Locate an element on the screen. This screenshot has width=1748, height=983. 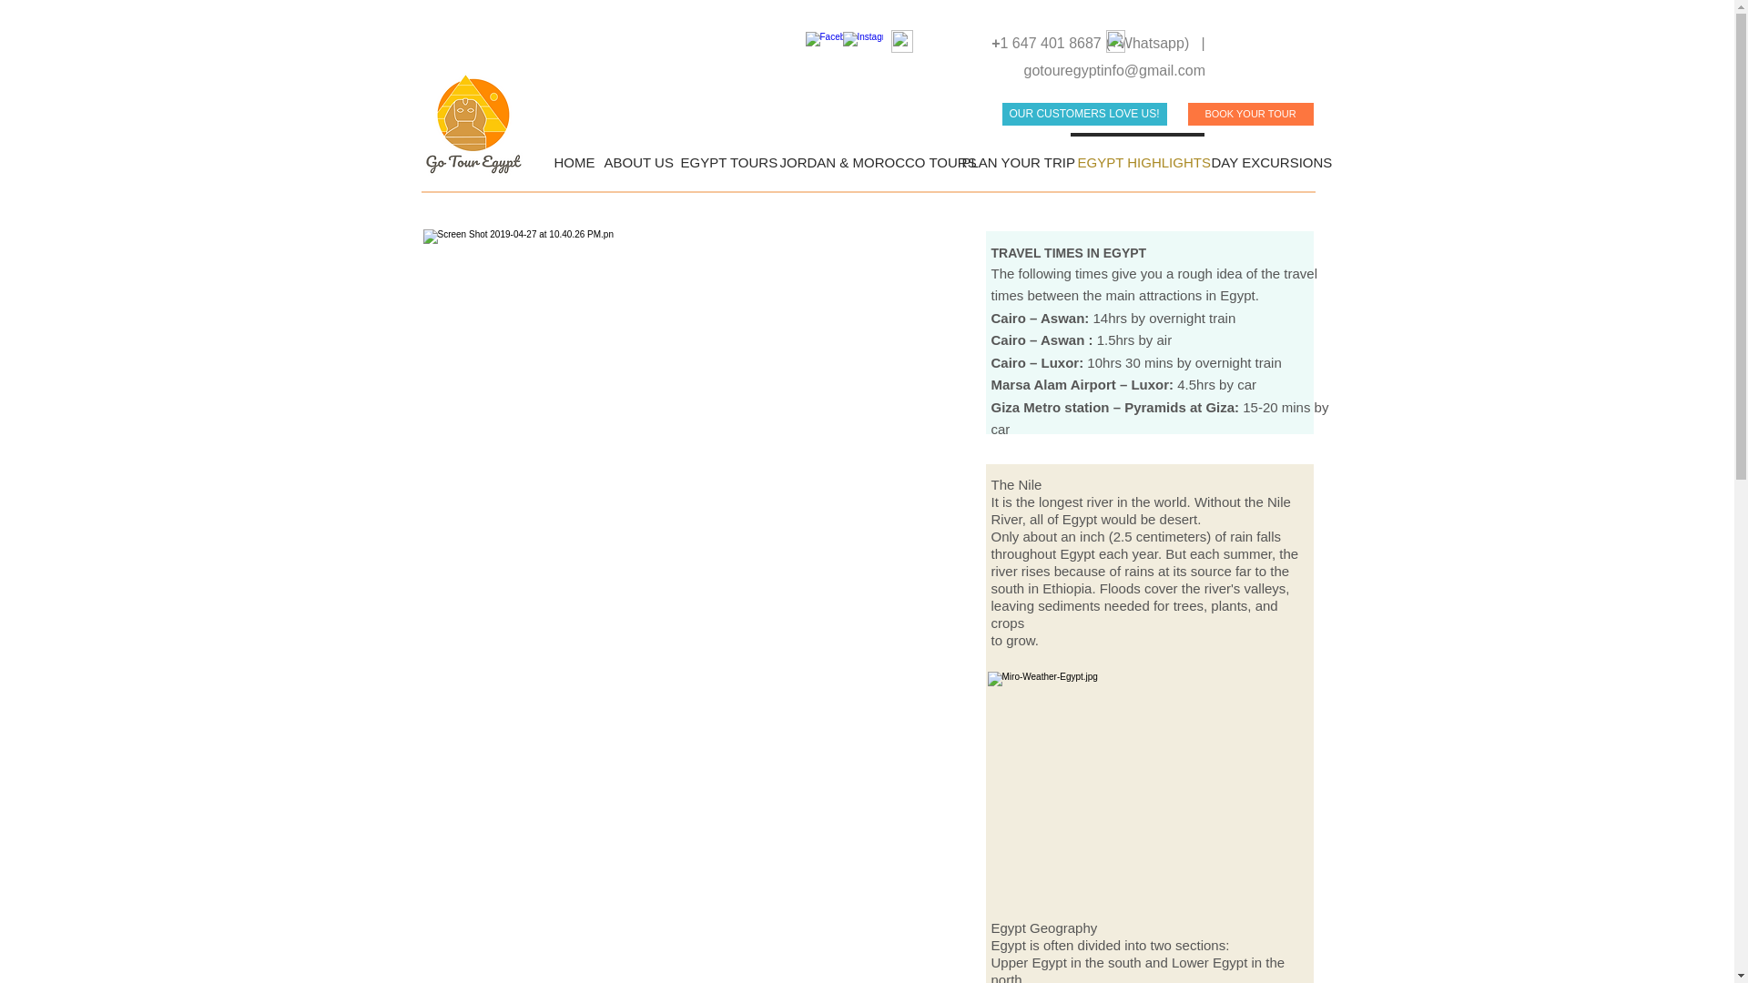
HOME is located at coordinates (570, 154).